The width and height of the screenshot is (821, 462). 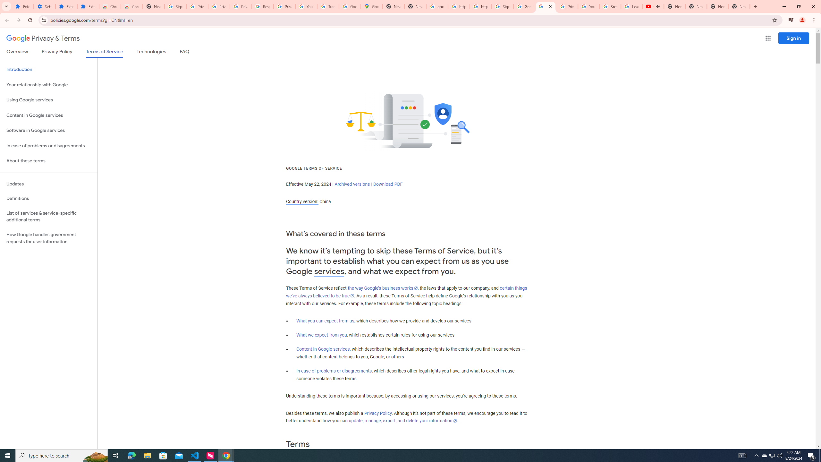 I want to click on About these terms, so click(x=49, y=161).